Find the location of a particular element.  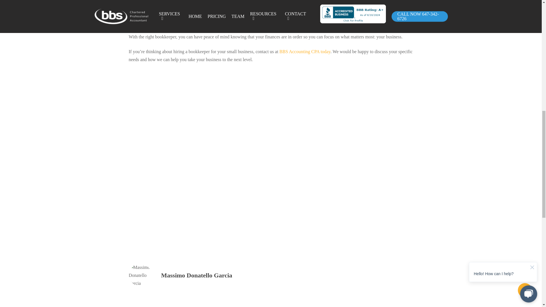

BBS Accounting CPA today is located at coordinates (304, 51).